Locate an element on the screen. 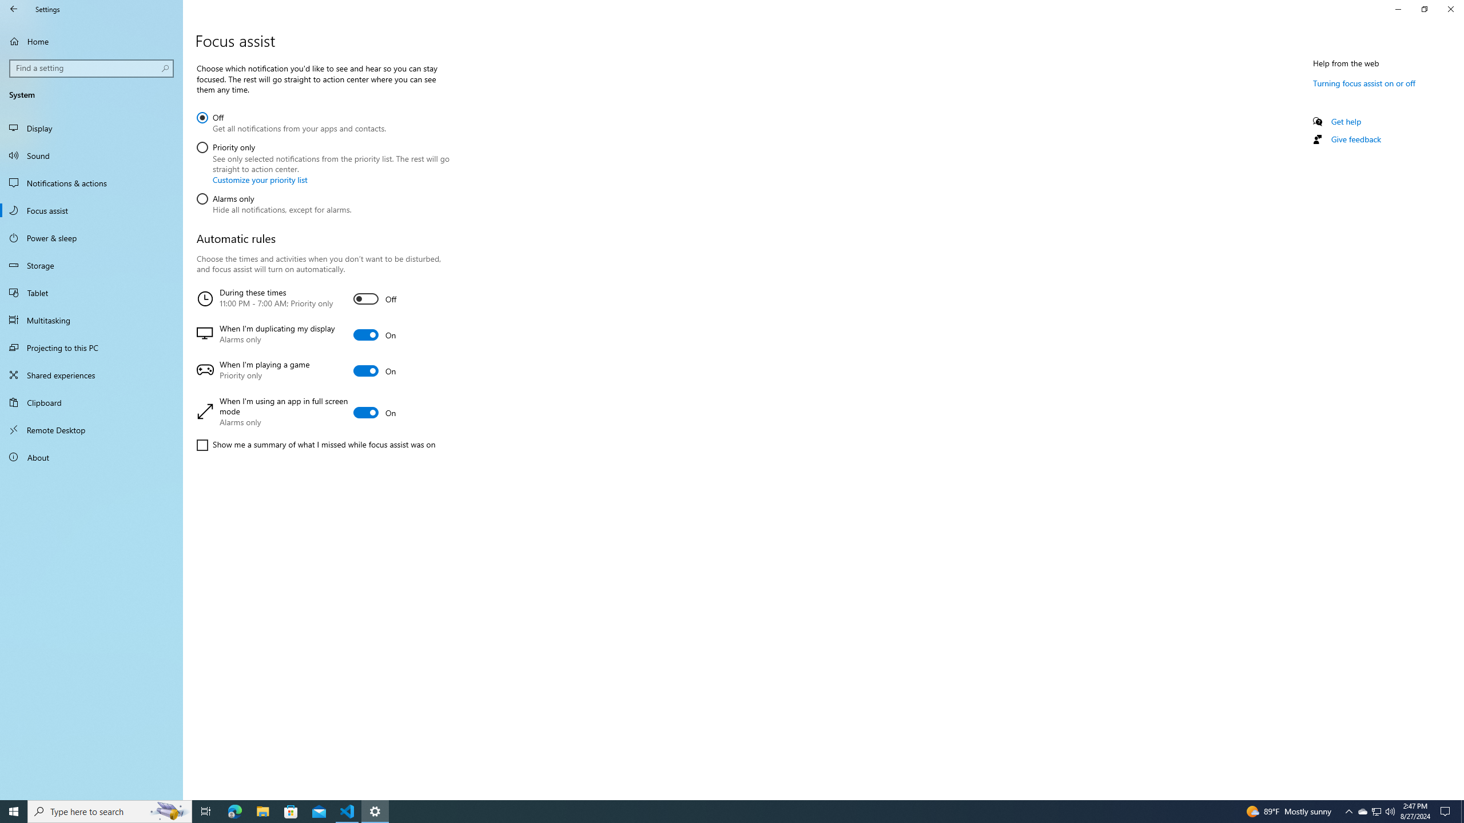 The image size is (1464, 823). Close Settings is located at coordinates (1450, 9).